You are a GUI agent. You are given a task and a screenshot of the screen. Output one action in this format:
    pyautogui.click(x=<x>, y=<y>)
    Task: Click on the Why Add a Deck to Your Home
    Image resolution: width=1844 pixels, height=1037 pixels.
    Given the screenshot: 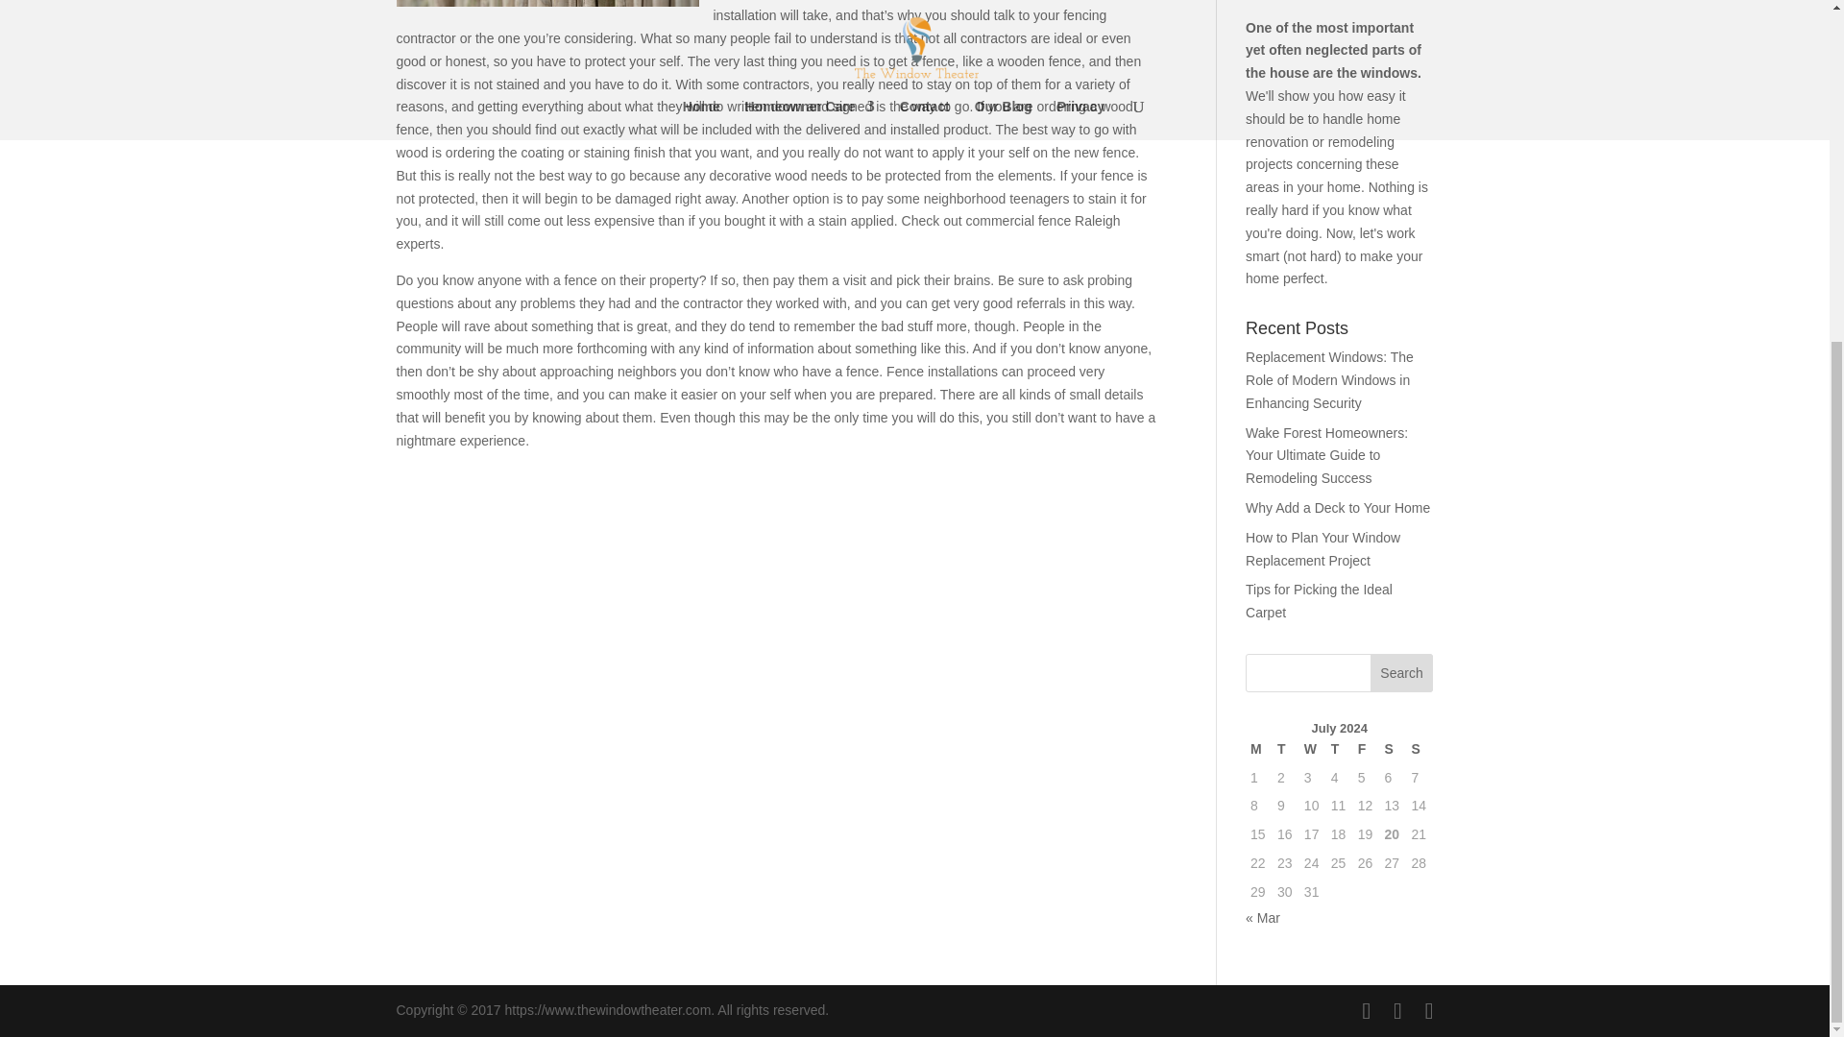 What is the action you would take?
    pyautogui.click(x=1338, y=507)
    